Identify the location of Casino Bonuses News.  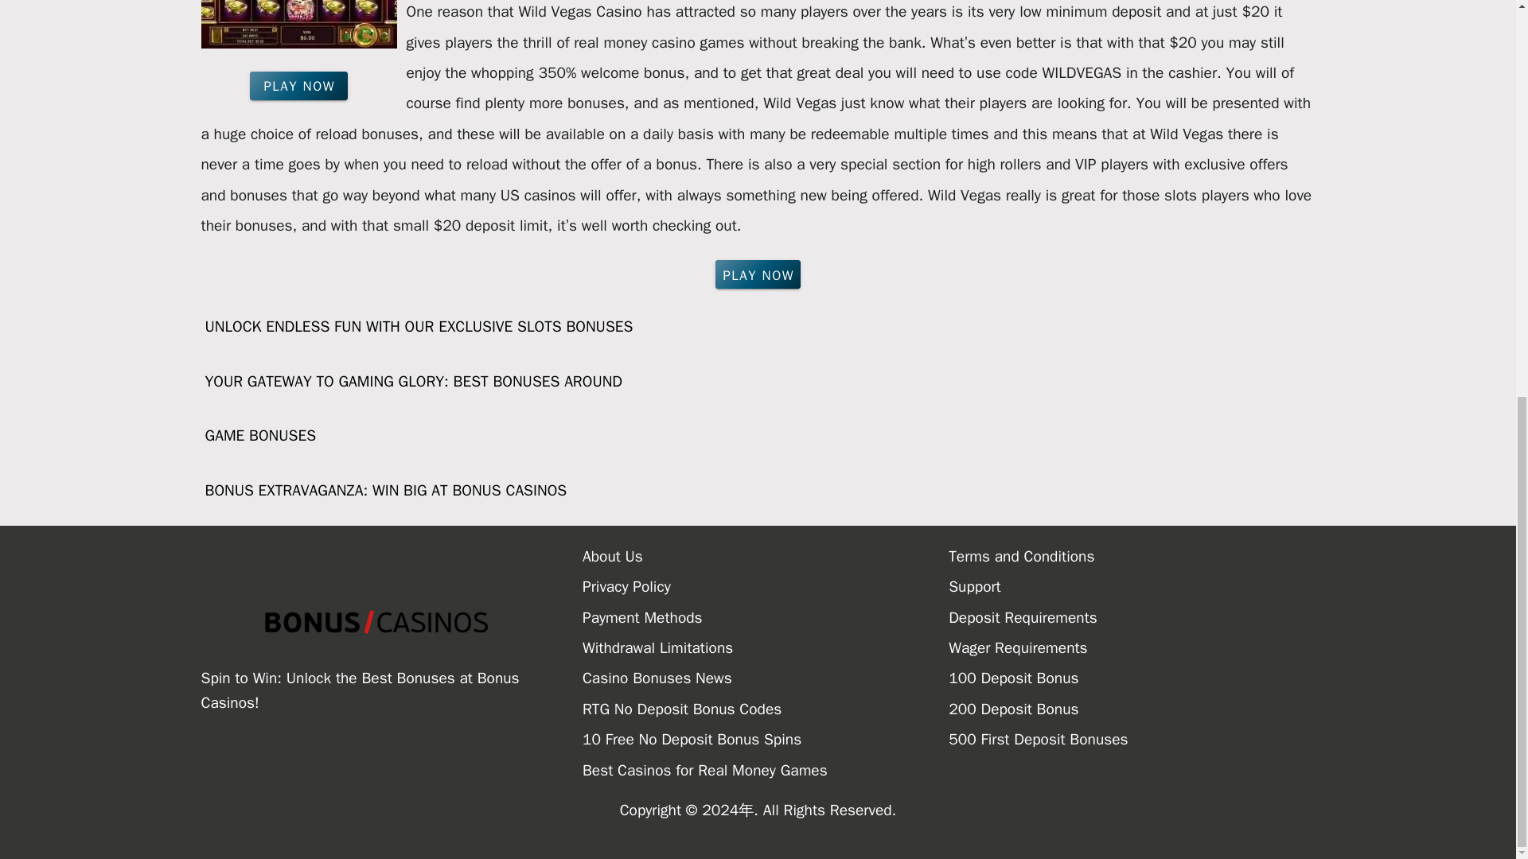
(766, 678).